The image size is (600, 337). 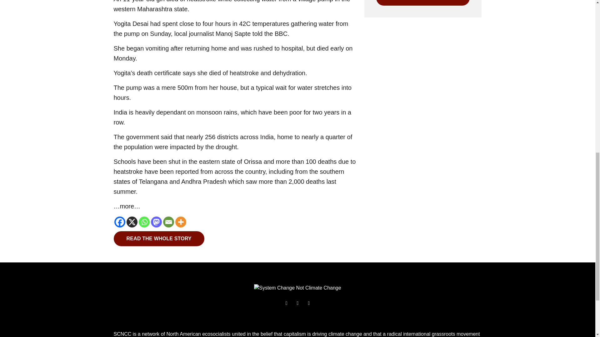 What do you see at coordinates (144, 222) in the screenshot?
I see `Whatsapp` at bounding box center [144, 222].